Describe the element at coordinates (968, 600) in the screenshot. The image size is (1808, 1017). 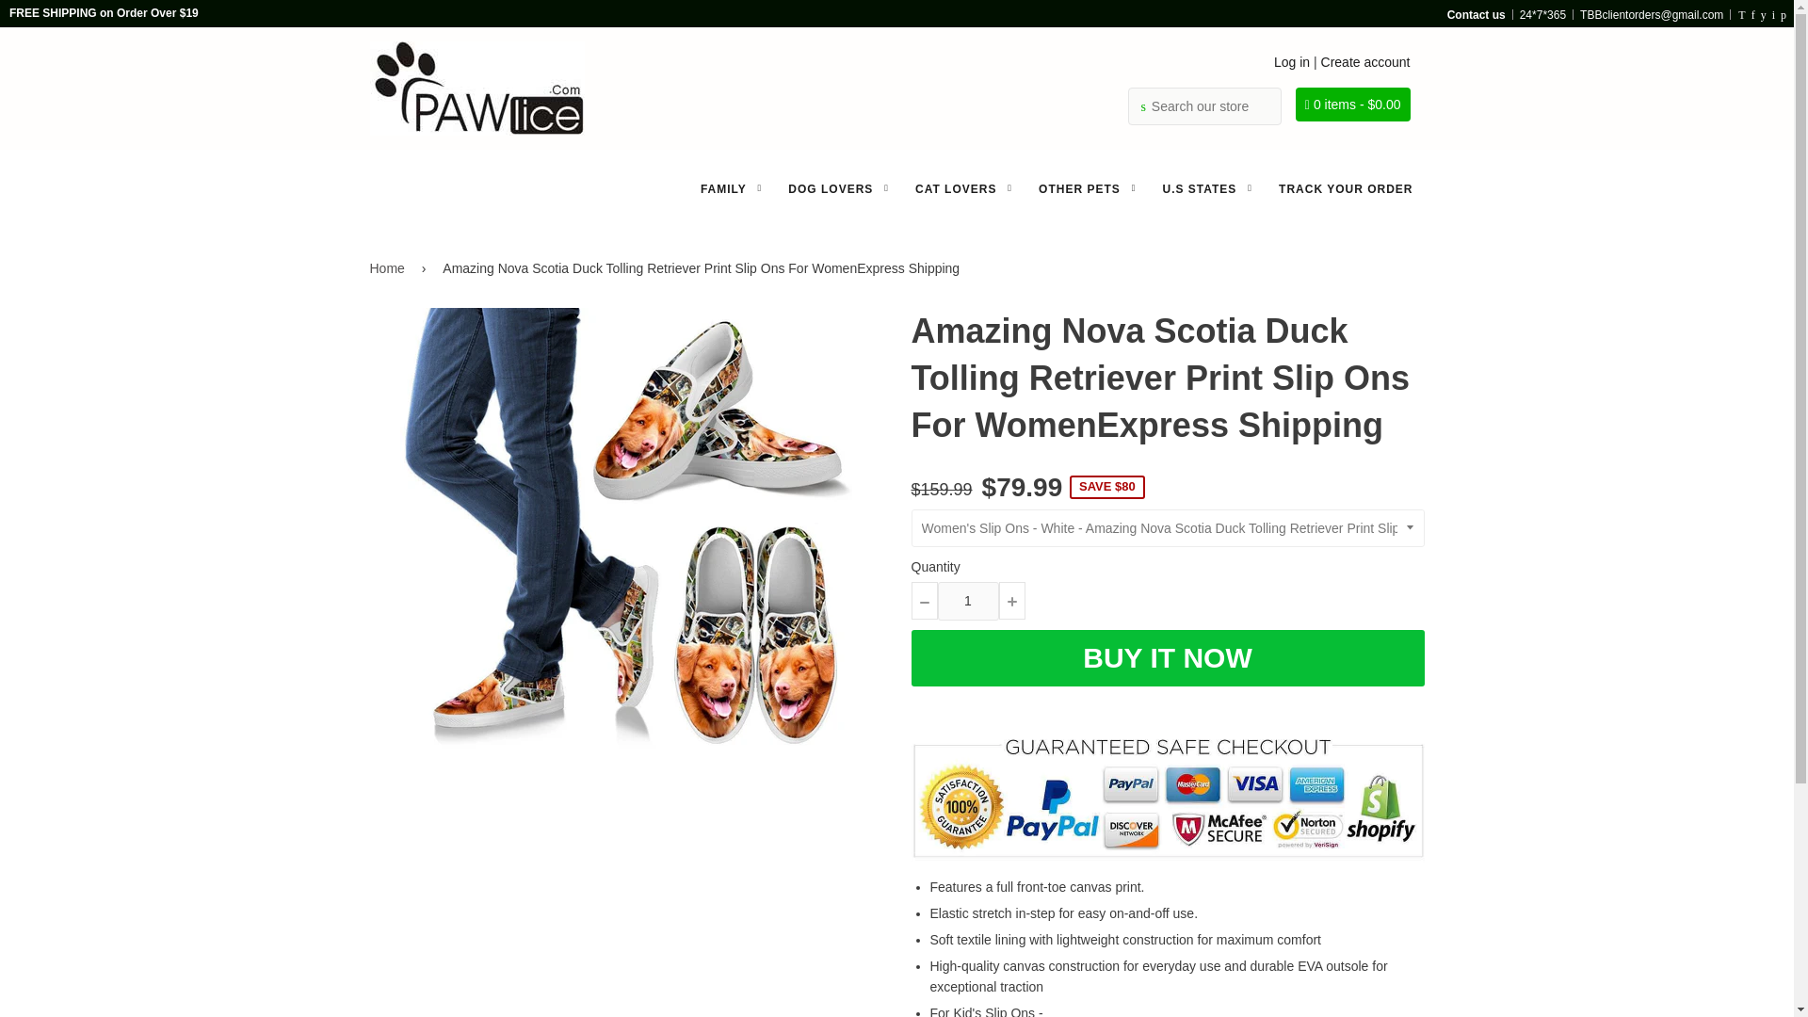
I see `1` at that location.